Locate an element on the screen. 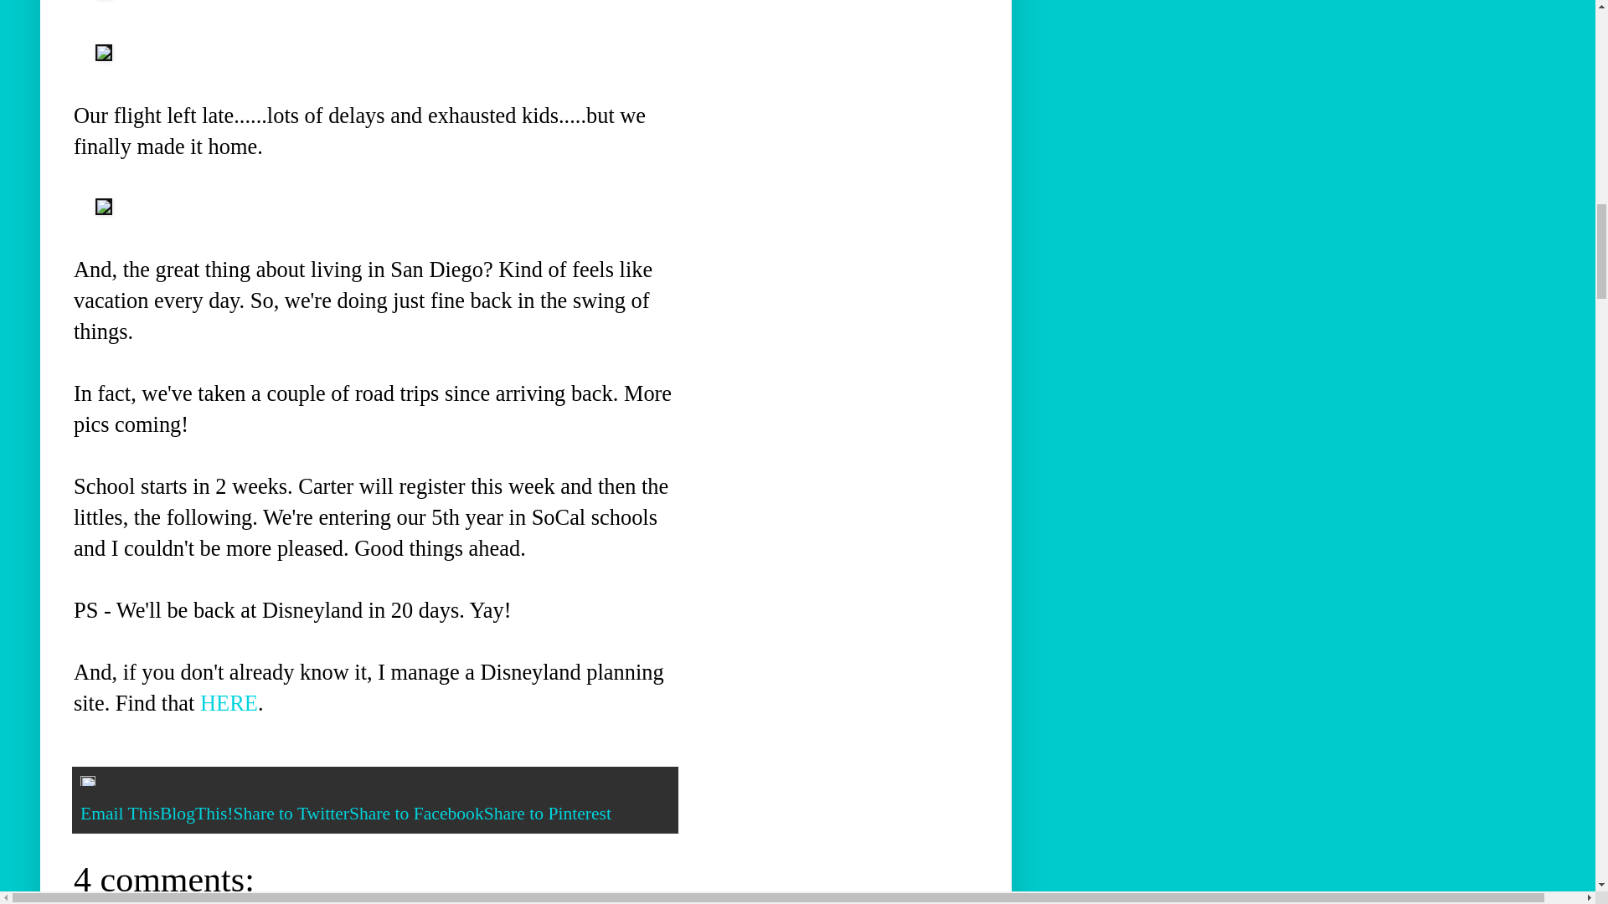 The image size is (1608, 904). Share to Facebook is located at coordinates (415, 814).